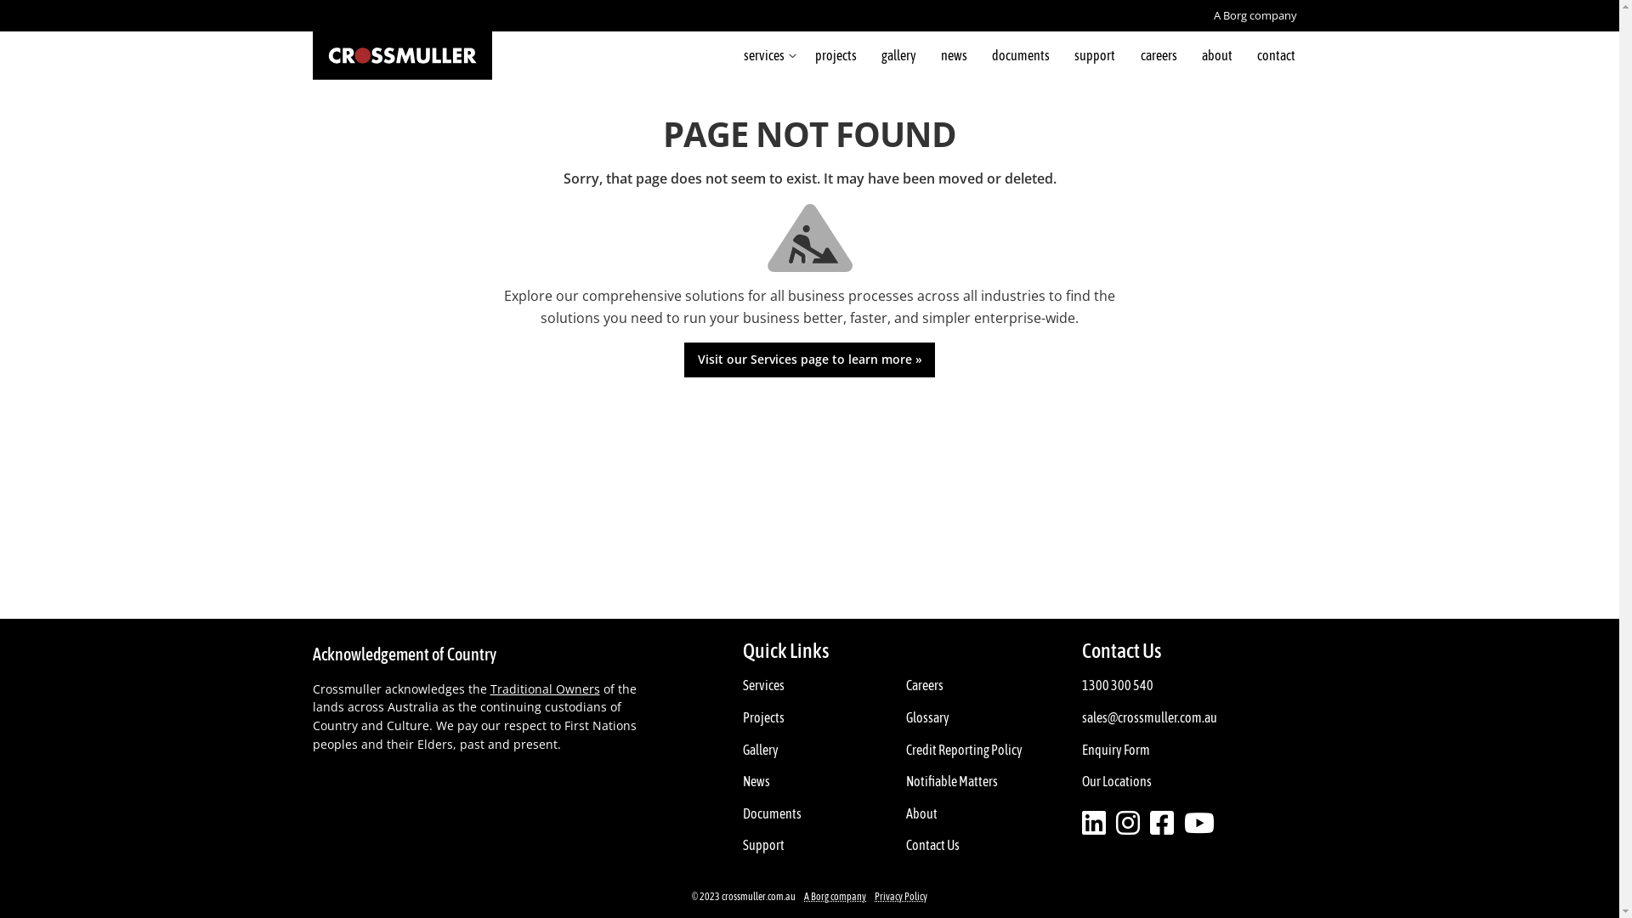  What do you see at coordinates (925, 686) in the screenshot?
I see `Careers` at bounding box center [925, 686].